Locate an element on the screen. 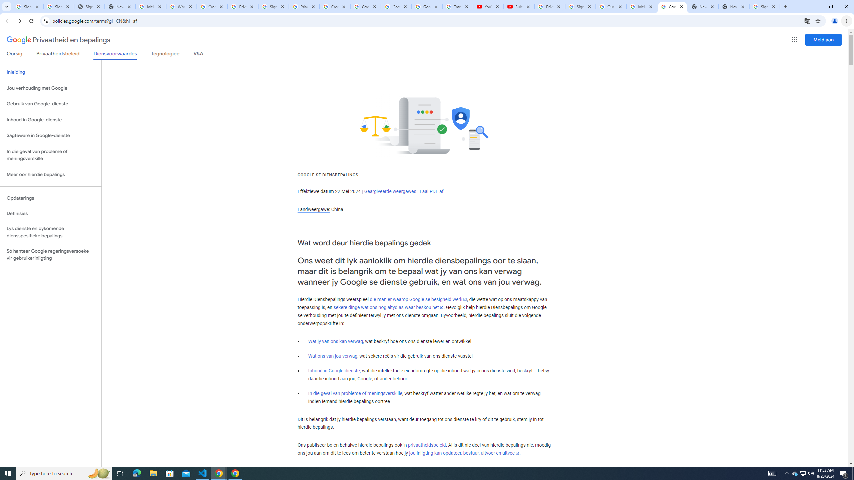  Google Account is located at coordinates (427, 7).